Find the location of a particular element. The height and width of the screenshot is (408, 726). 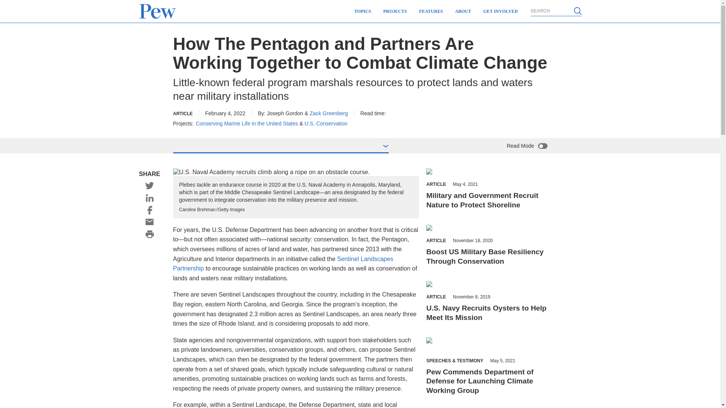

U.S. Naval Academy is located at coordinates (296, 172).